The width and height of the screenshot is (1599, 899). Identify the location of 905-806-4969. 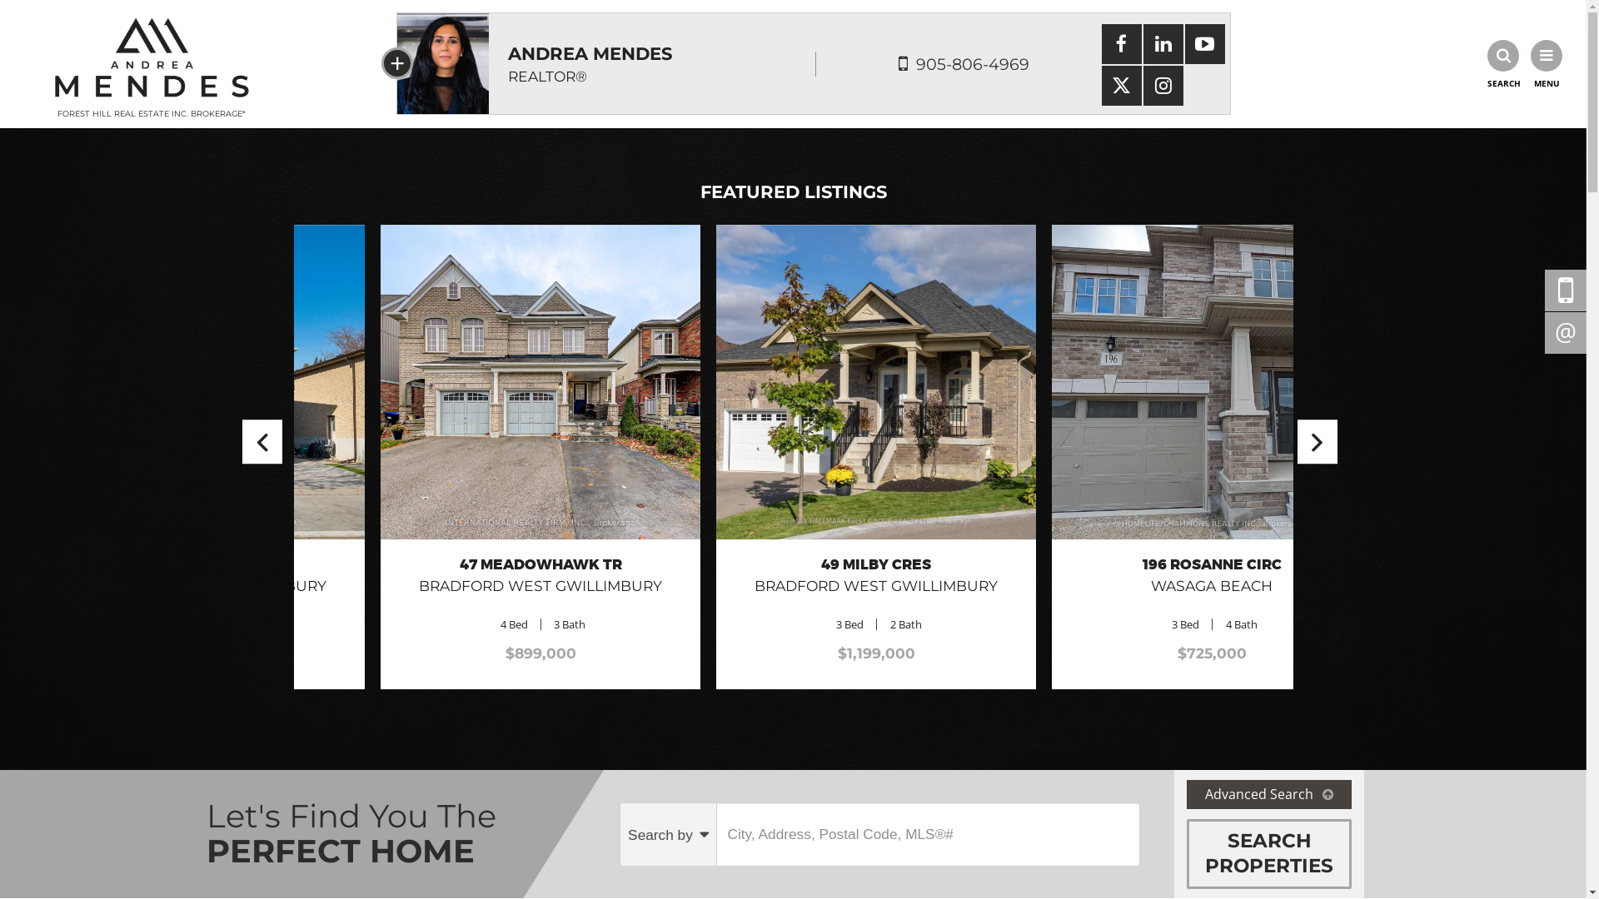
(973, 64).